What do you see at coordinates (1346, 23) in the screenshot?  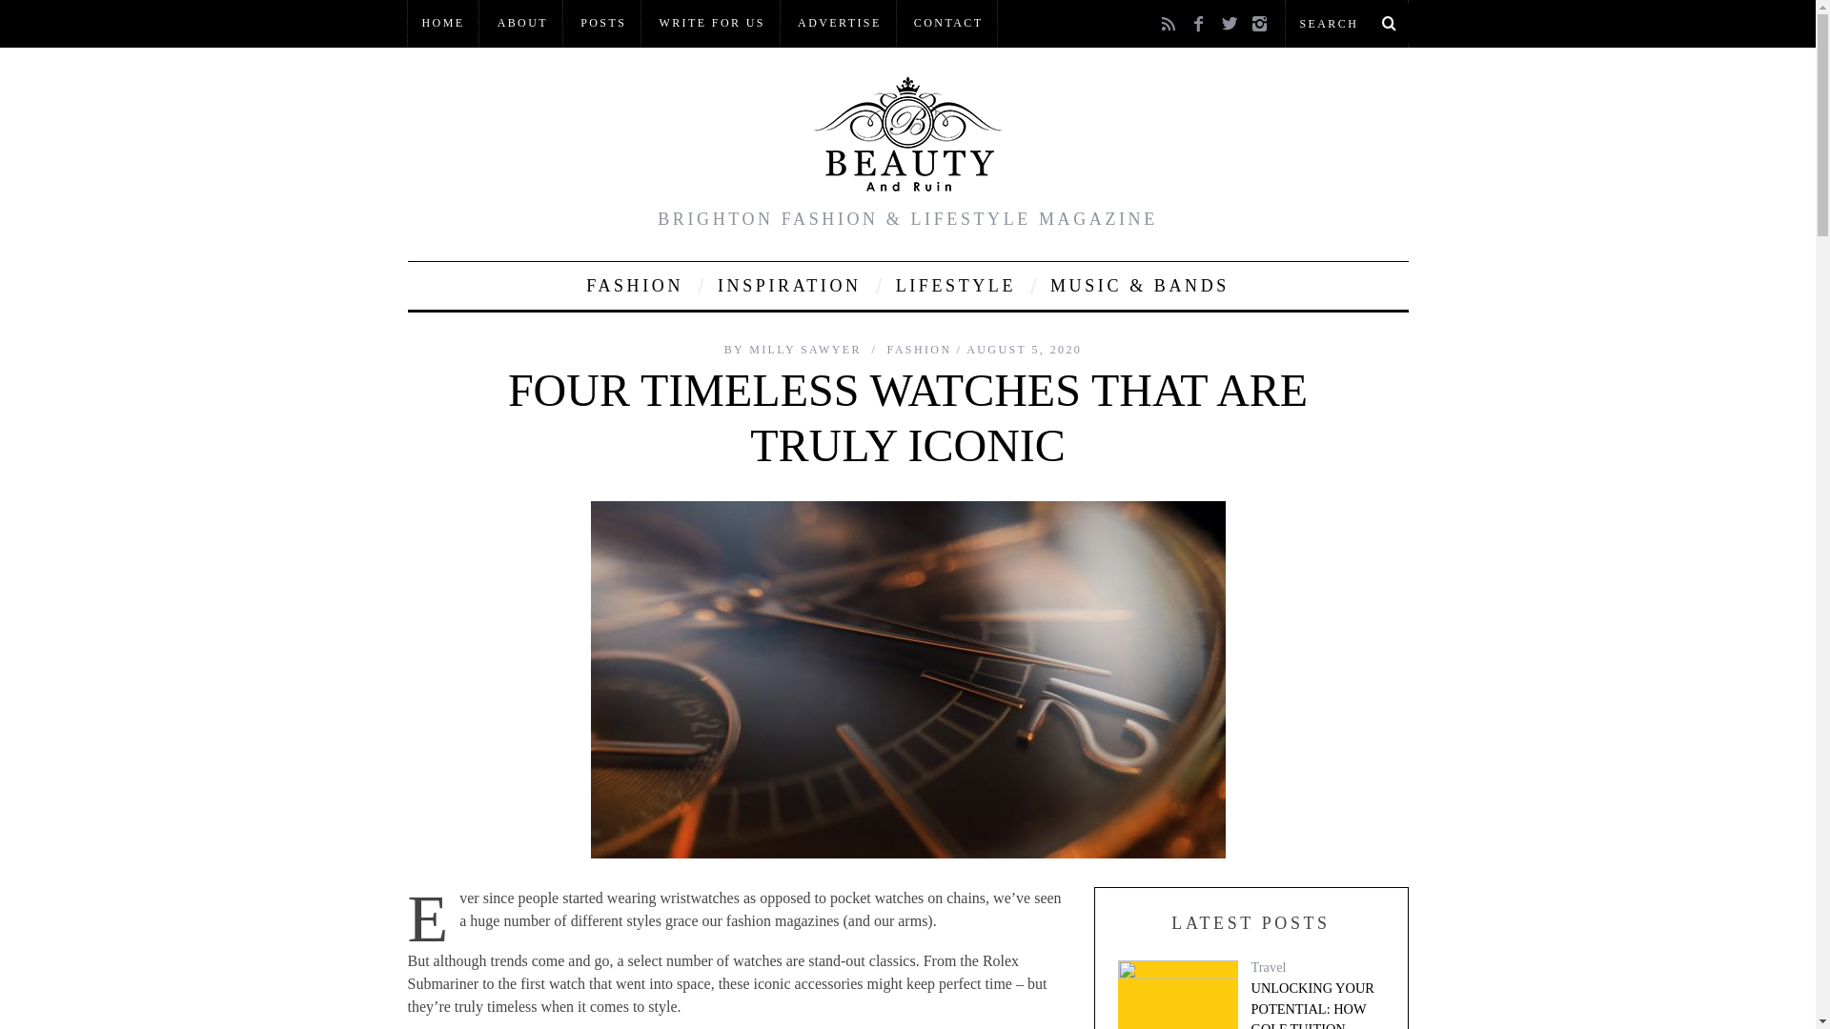 I see `Search` at bounding box center [1346, 23].